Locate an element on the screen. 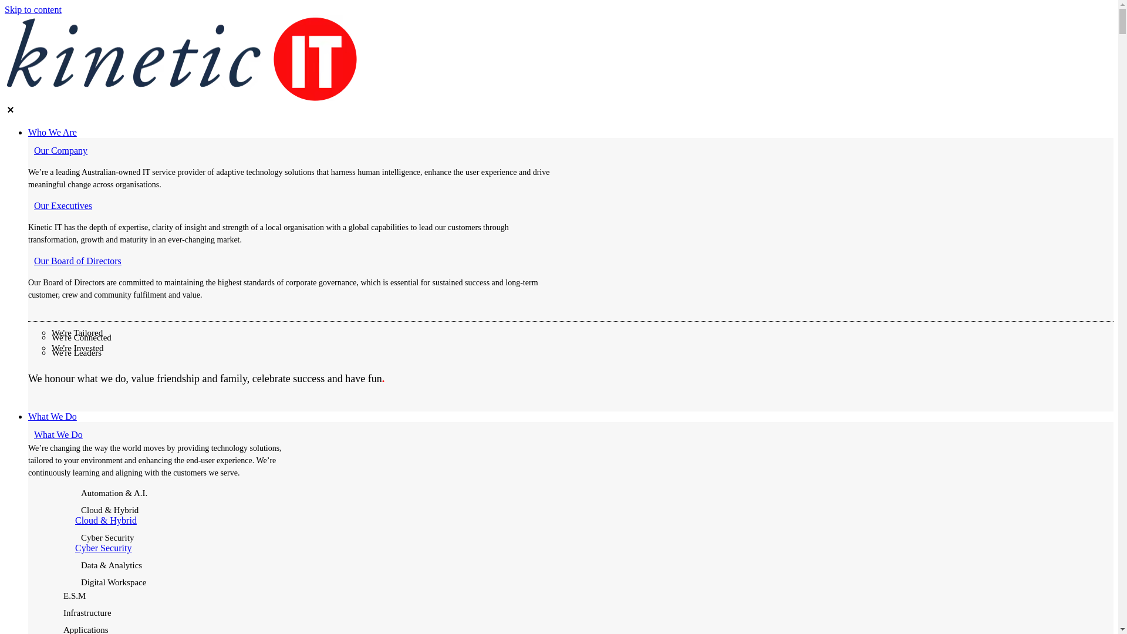 The width and height of the screenshot is (1127, 634). What We Do is located at coordinates (160, 435).